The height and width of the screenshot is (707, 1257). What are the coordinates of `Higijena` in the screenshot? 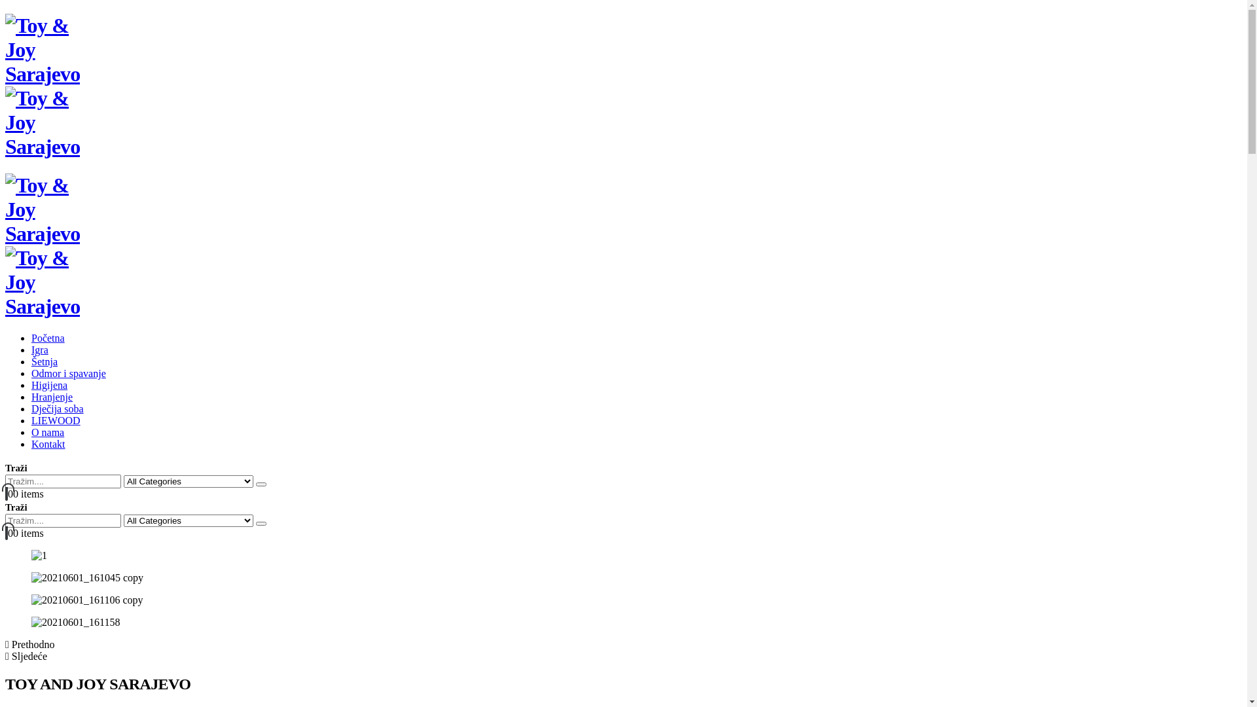 It's located at (50, 385).